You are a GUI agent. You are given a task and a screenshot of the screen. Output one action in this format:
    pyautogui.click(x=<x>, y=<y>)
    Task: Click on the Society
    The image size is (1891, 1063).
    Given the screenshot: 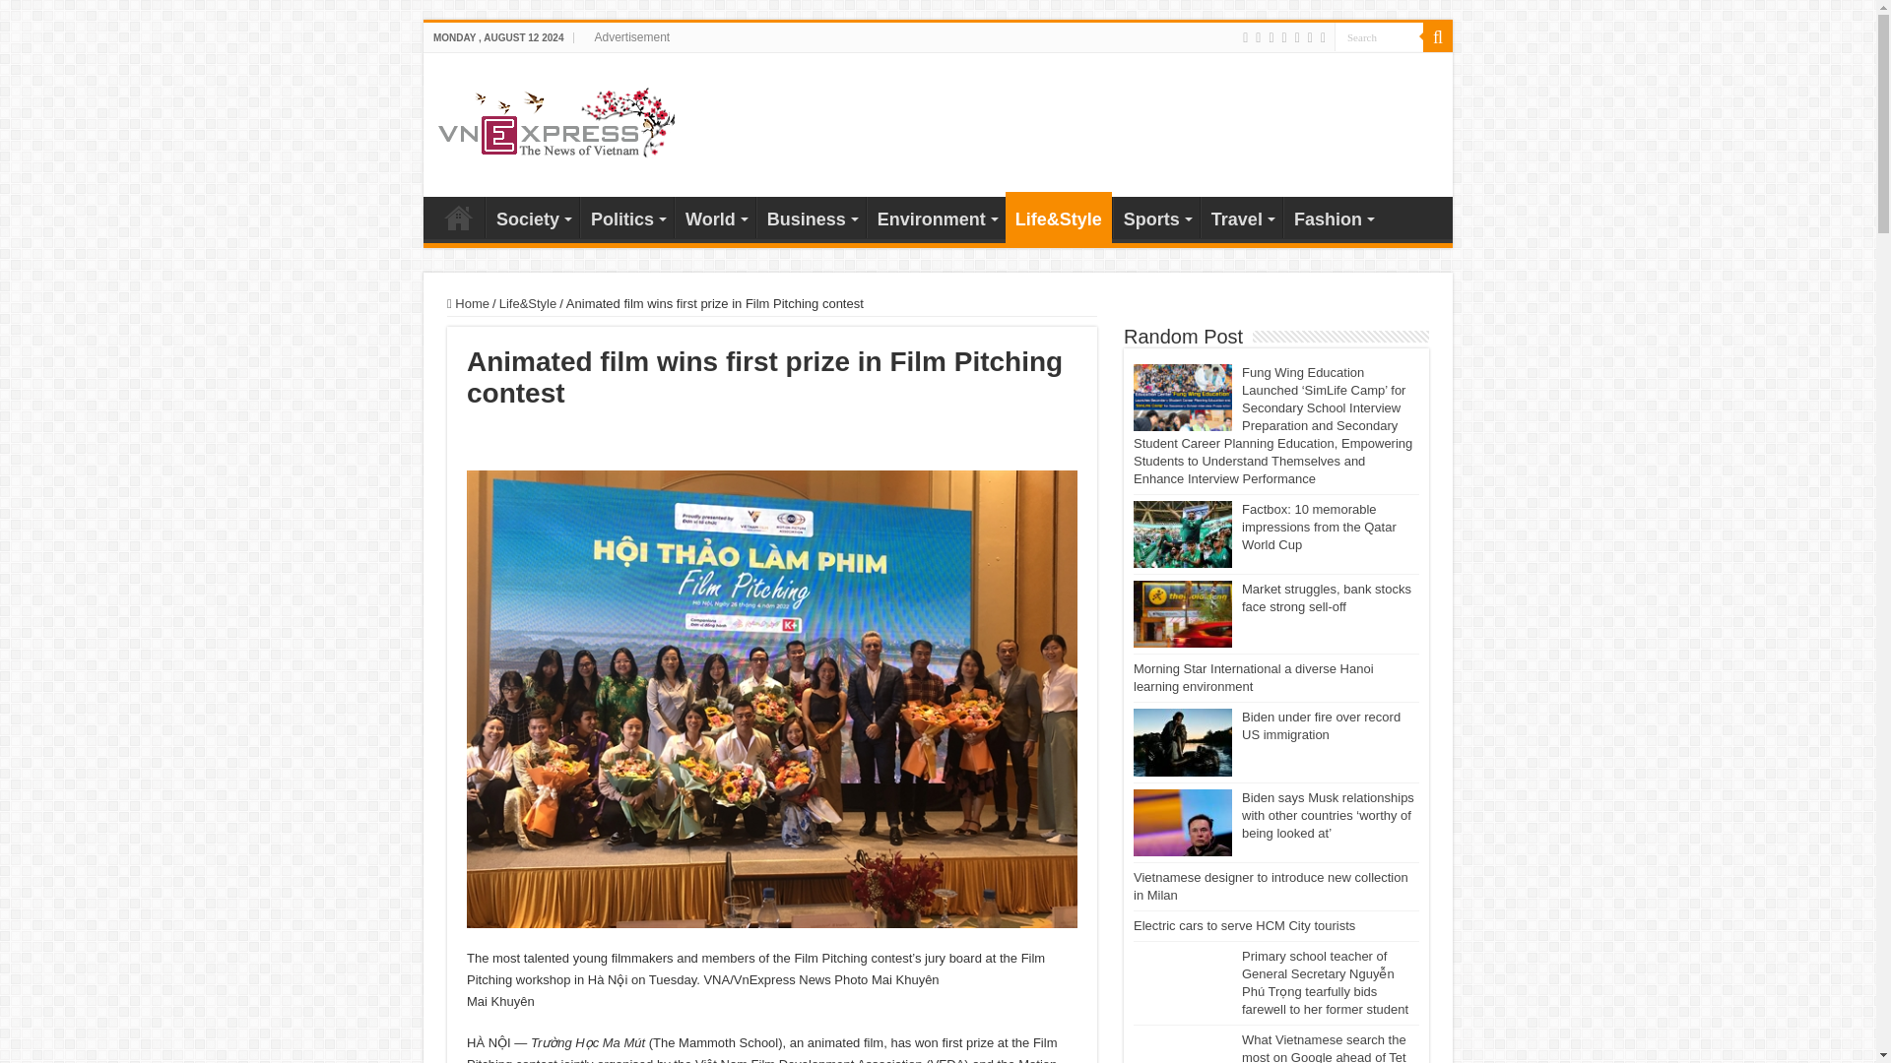 What is the action you would take?
    pyautogui.click(x=532, y=217)
    